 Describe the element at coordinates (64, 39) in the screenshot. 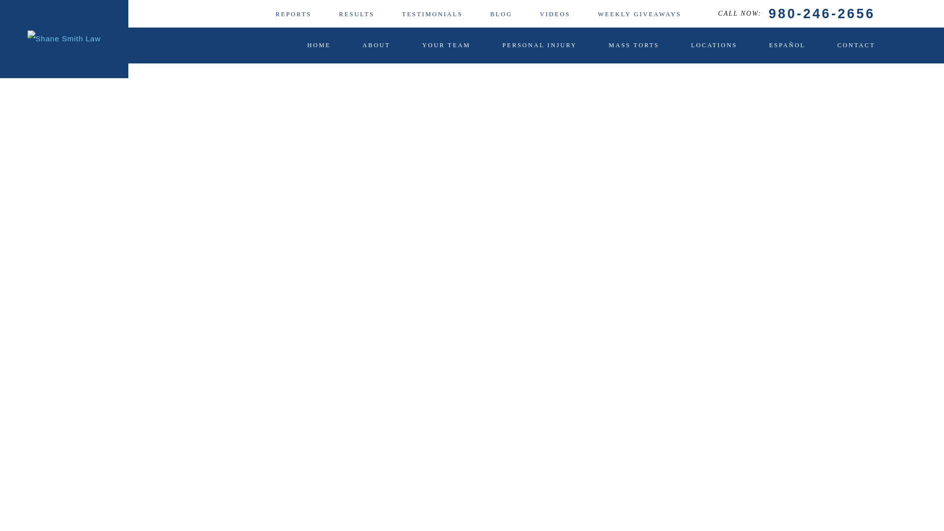

I see `Shane Smith Law` at that location.